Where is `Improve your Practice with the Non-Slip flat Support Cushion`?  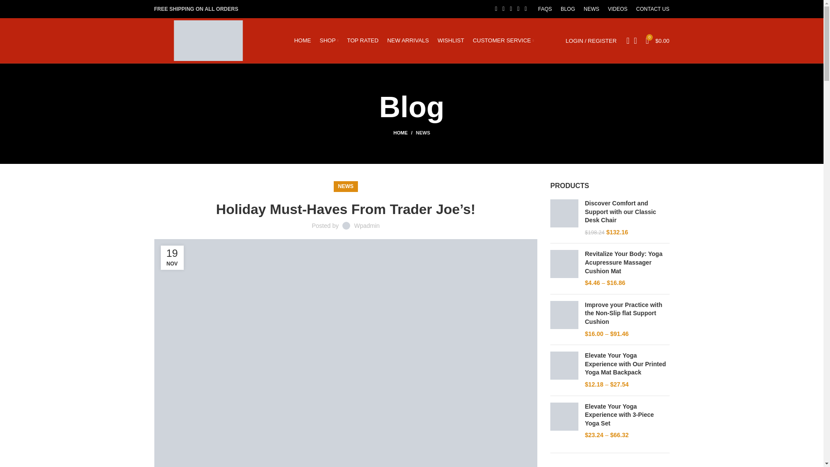
Improve your Practice with the Non-Slip flat Support Cushion is located at coordinates (627, 313).